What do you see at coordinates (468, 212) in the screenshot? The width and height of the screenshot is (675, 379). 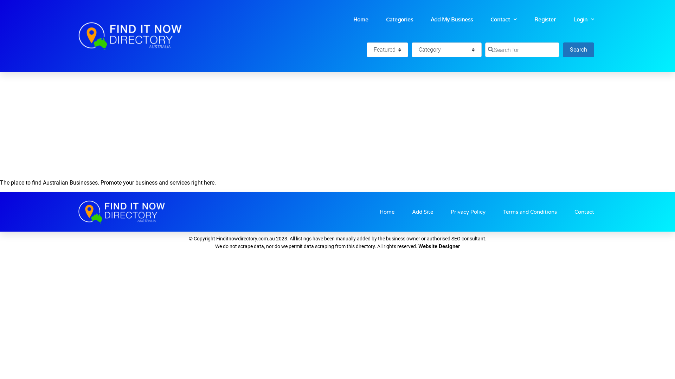 I see `Privacy Policy` at bounding box center [468, 212].